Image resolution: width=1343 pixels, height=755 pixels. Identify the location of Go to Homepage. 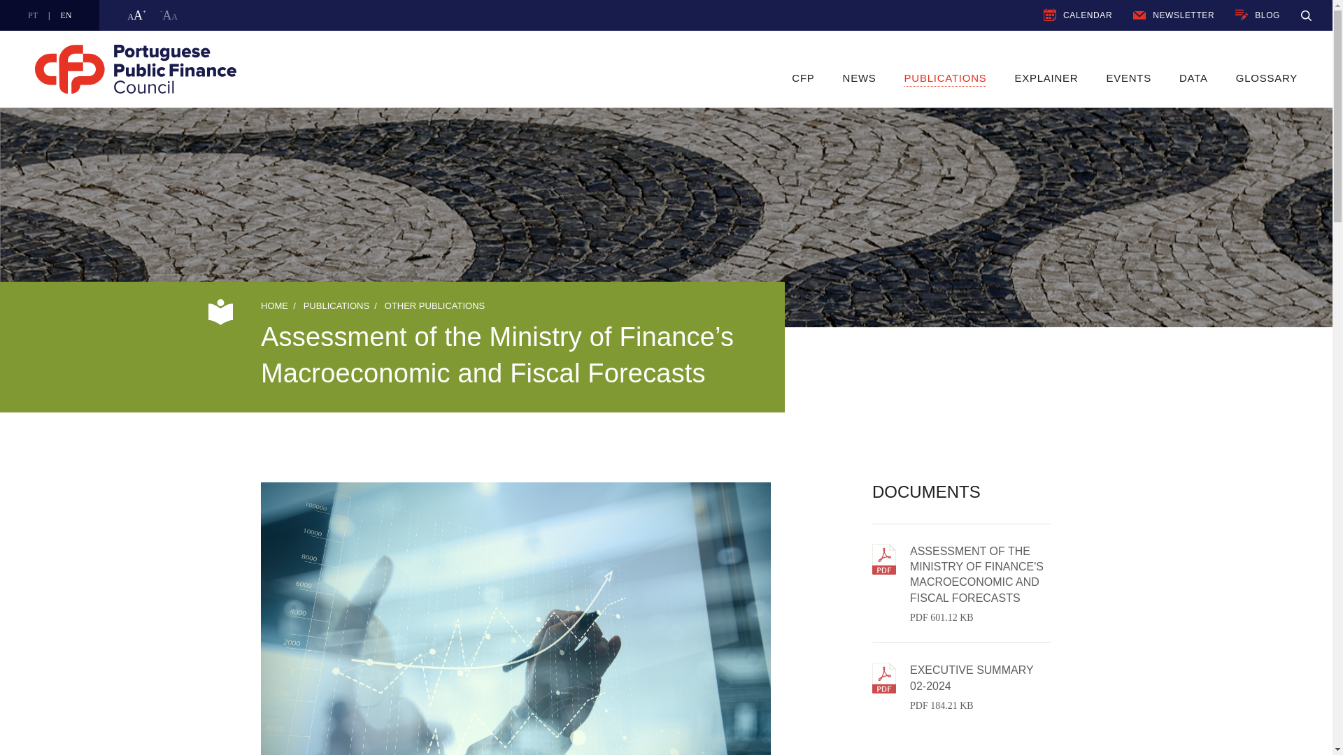
(1046, 78).